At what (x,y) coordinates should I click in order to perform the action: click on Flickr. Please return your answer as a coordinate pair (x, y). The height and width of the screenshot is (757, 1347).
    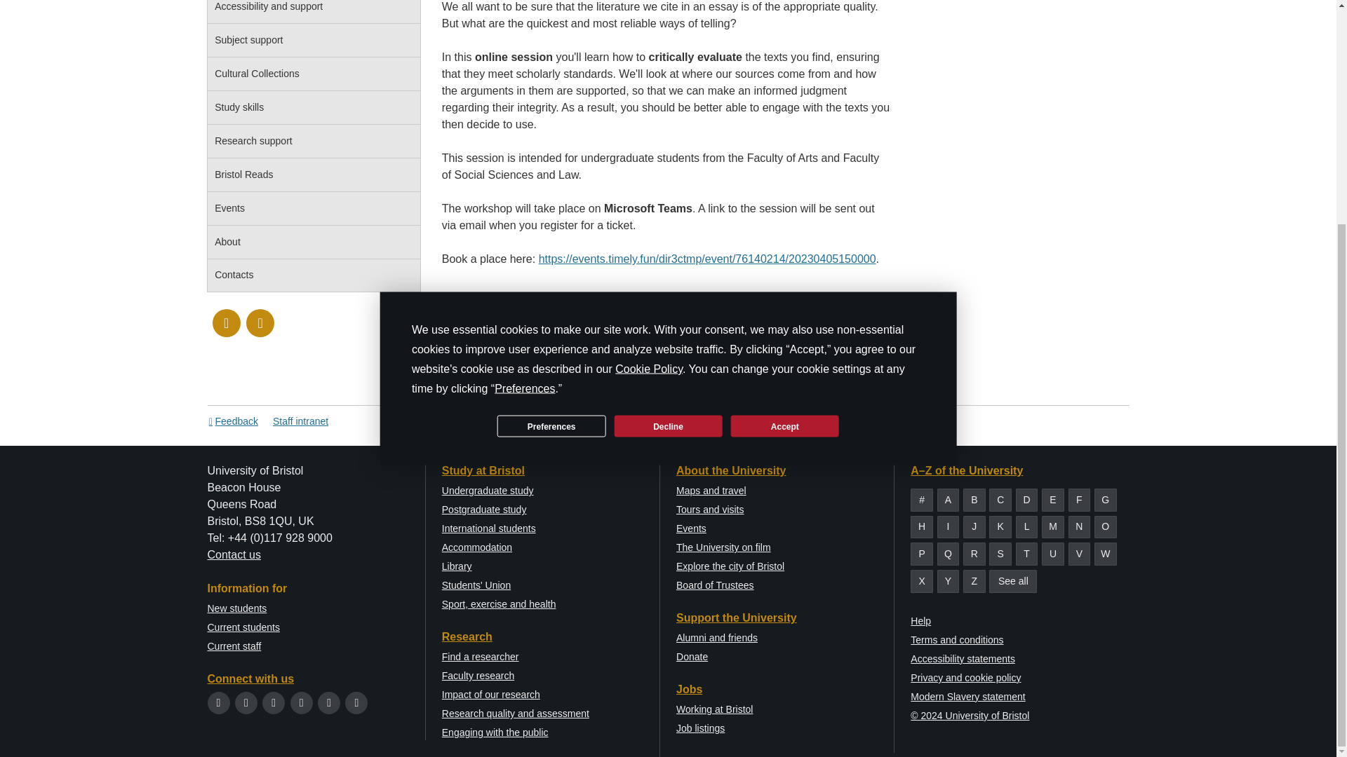
    Looking at the image, I should click on (356, 702).